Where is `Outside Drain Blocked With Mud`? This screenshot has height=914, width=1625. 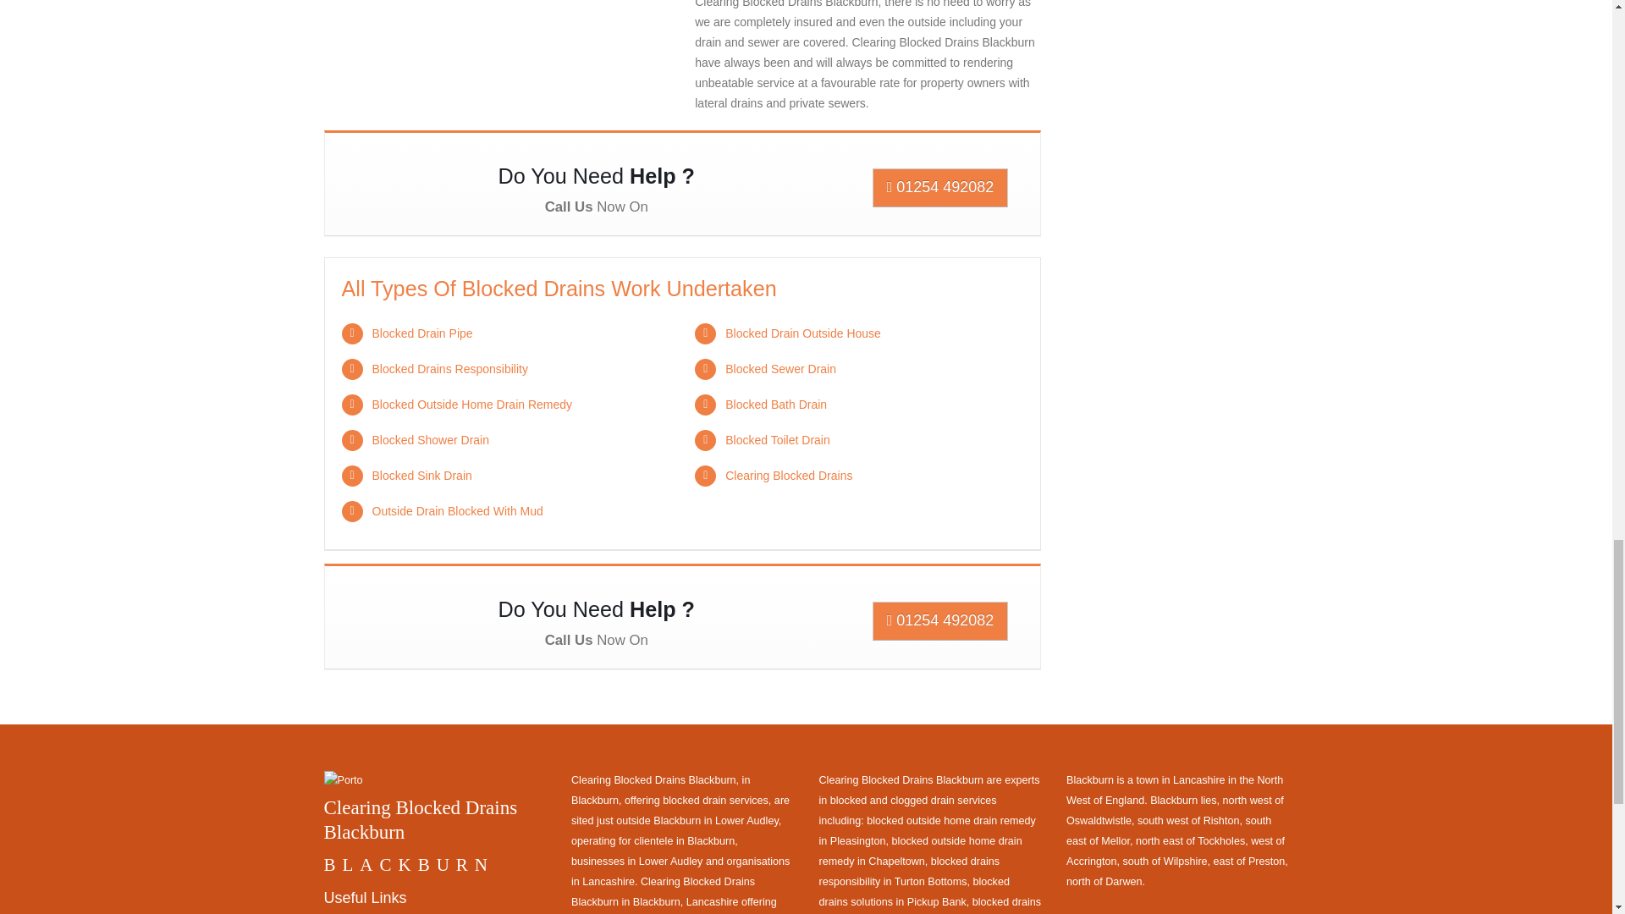
Outside Drain Blocked With Mud is located at coordinates (457, 511).